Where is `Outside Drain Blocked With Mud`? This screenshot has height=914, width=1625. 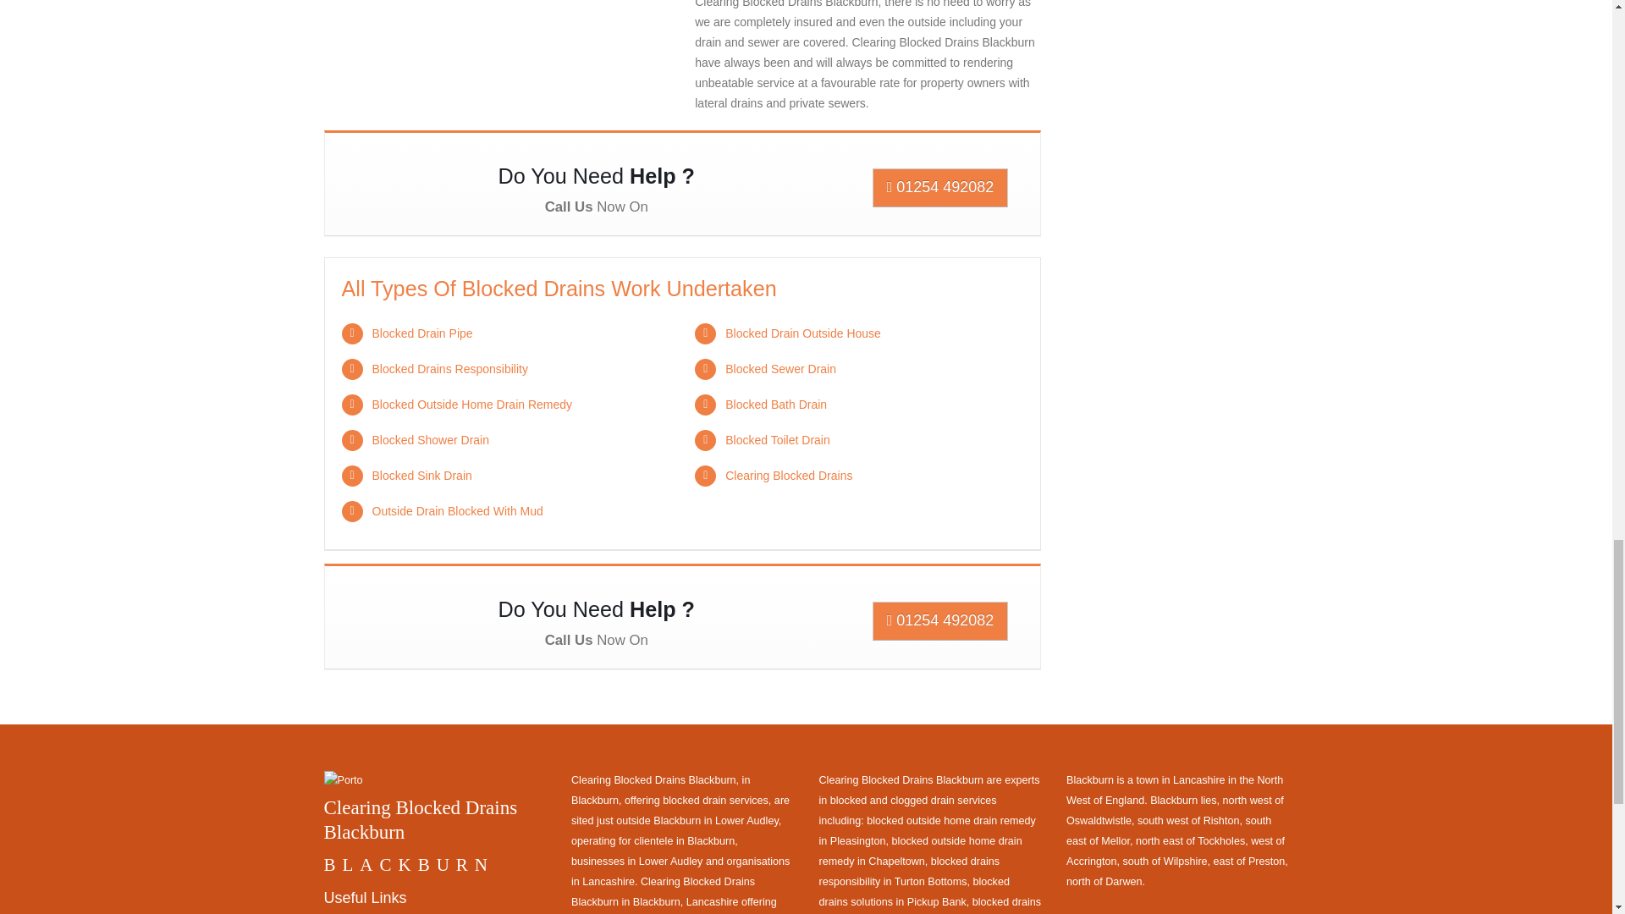
Outside Drain Blocked With Mud is located at coordinates (457, 511).